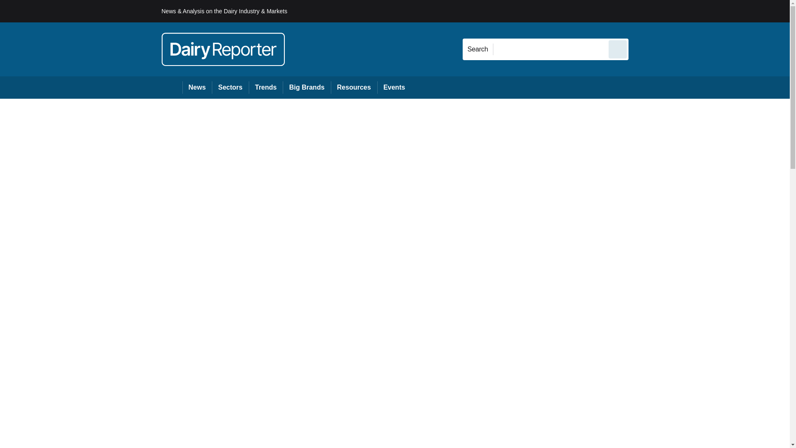 Image resolution: width=796 pixels, height=448 pixels. I want to click on News, so click(197, 87).